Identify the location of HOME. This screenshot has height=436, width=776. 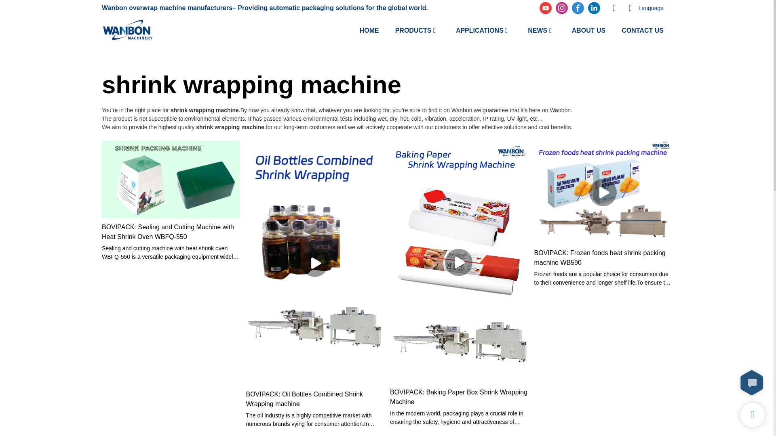
(369, 30).